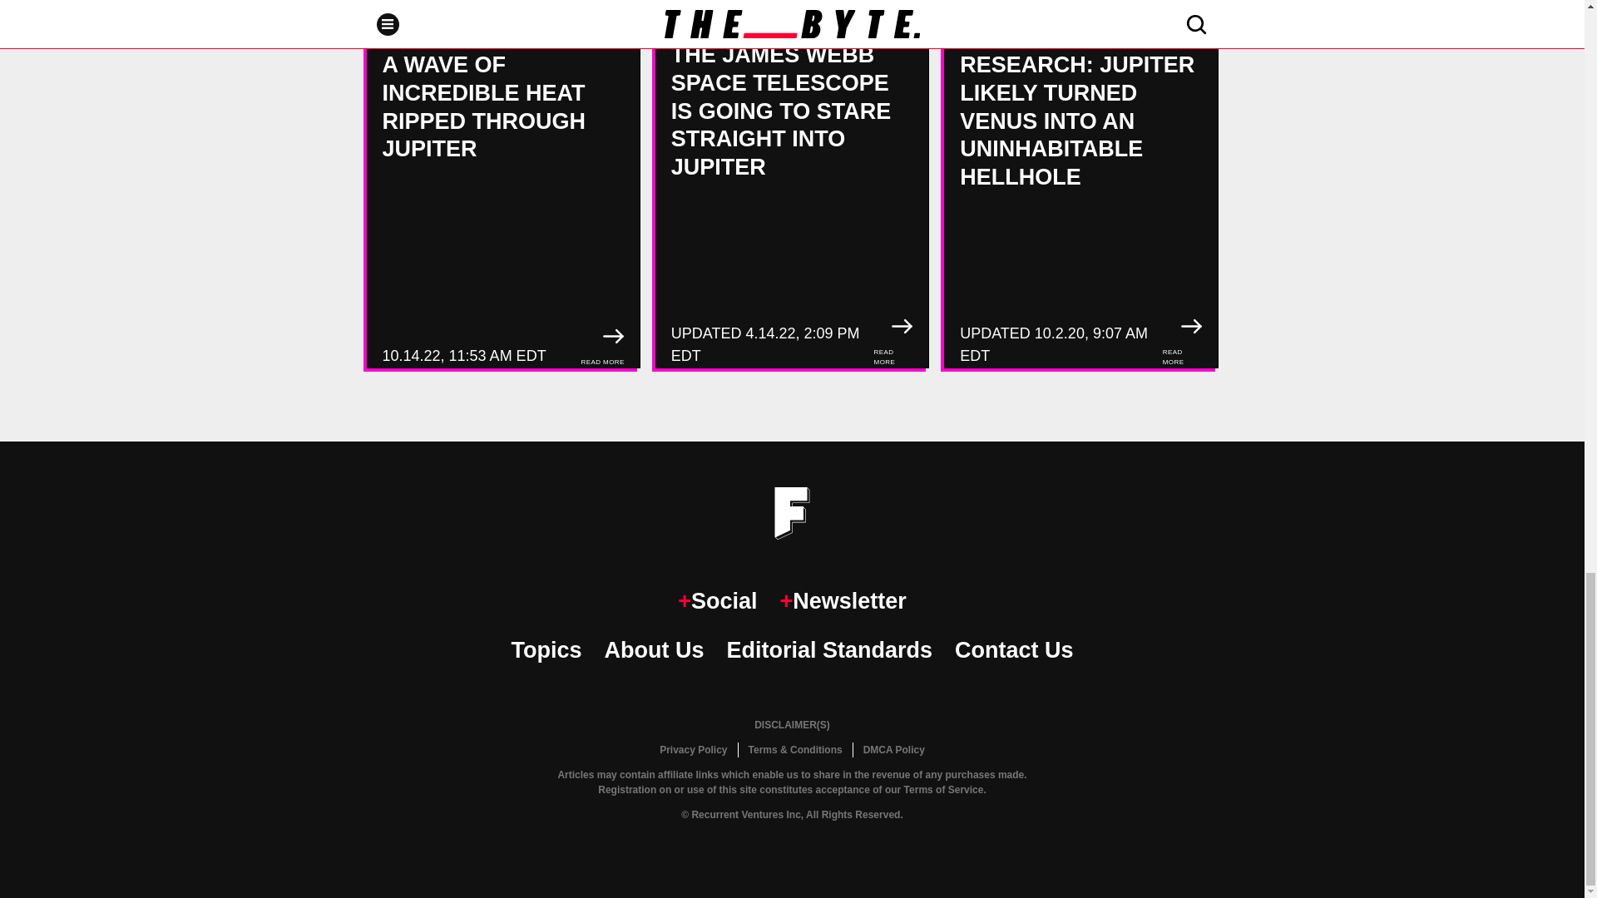  I want to click on Contact Us, so click(1014, 650).